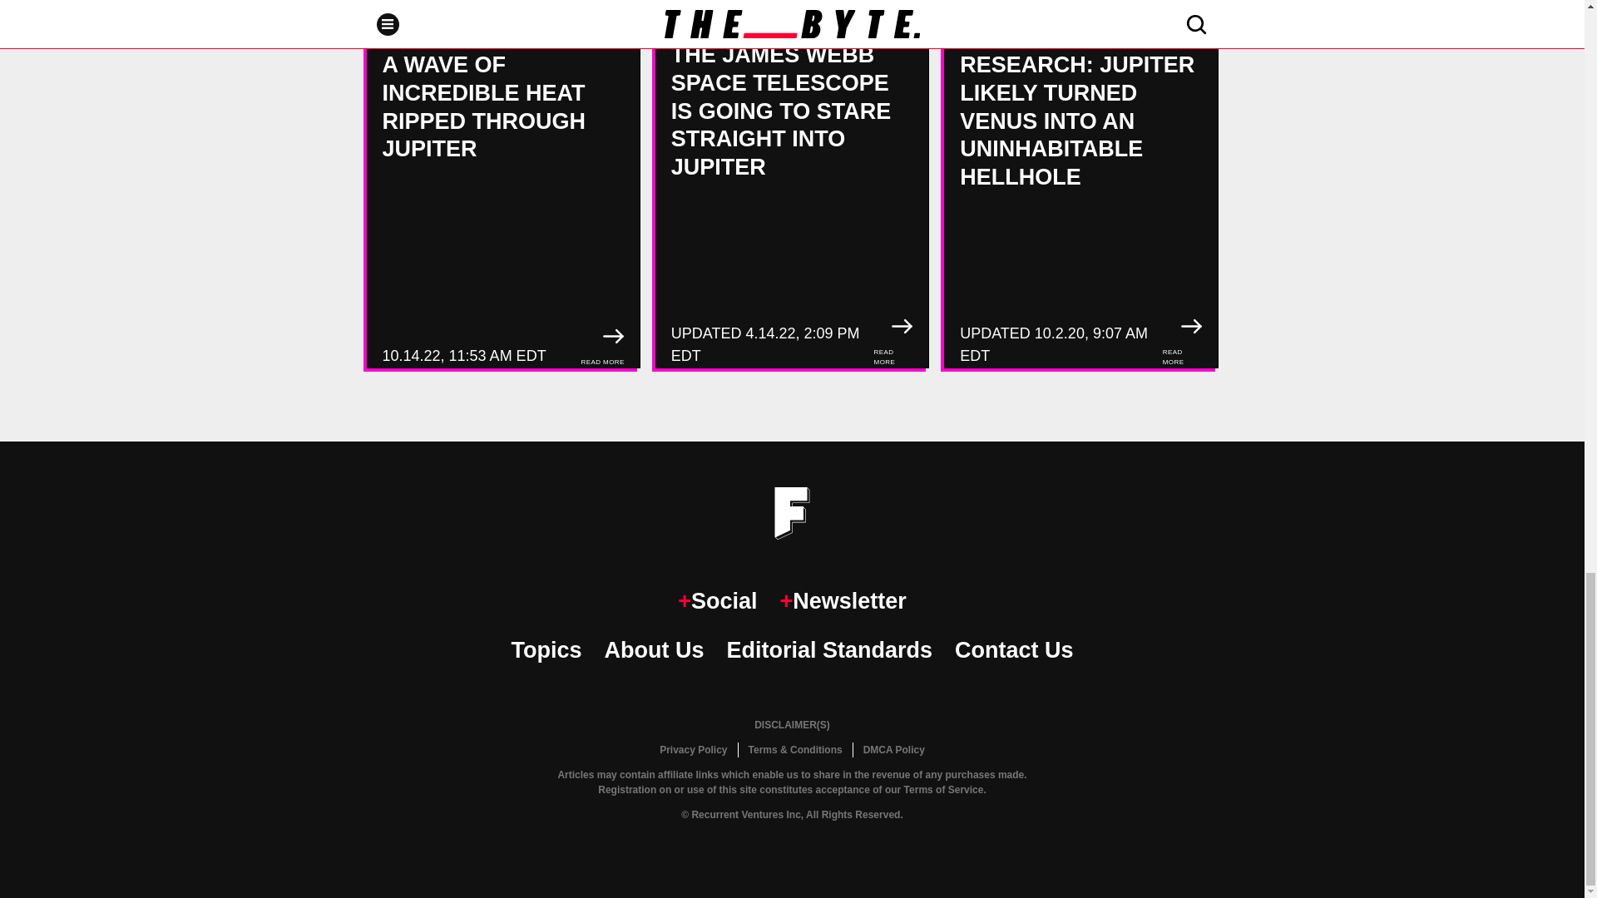  I want to click on Contact Us, so click(1014, 650).